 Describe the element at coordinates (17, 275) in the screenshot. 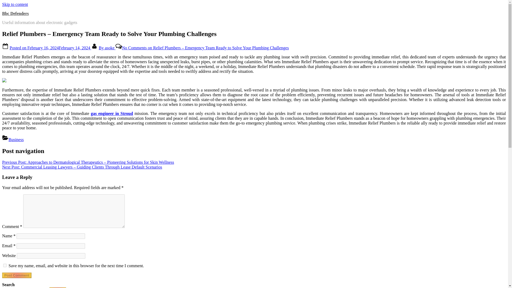

I see `Post Comment` at that location.